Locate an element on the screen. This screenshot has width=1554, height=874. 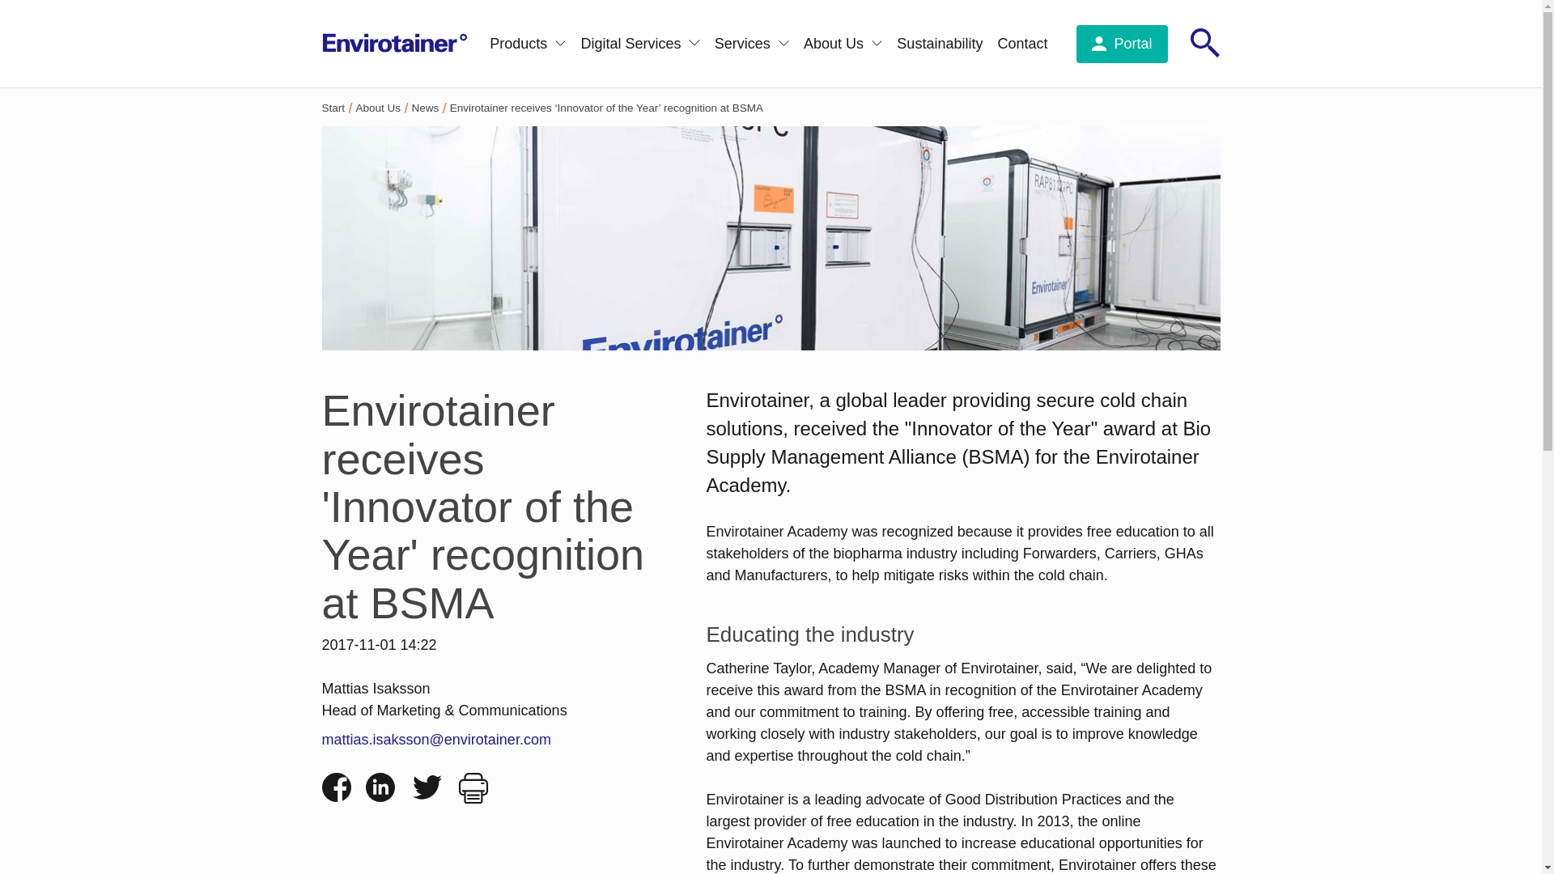
Digital Services is located at coordinates (639, 42).